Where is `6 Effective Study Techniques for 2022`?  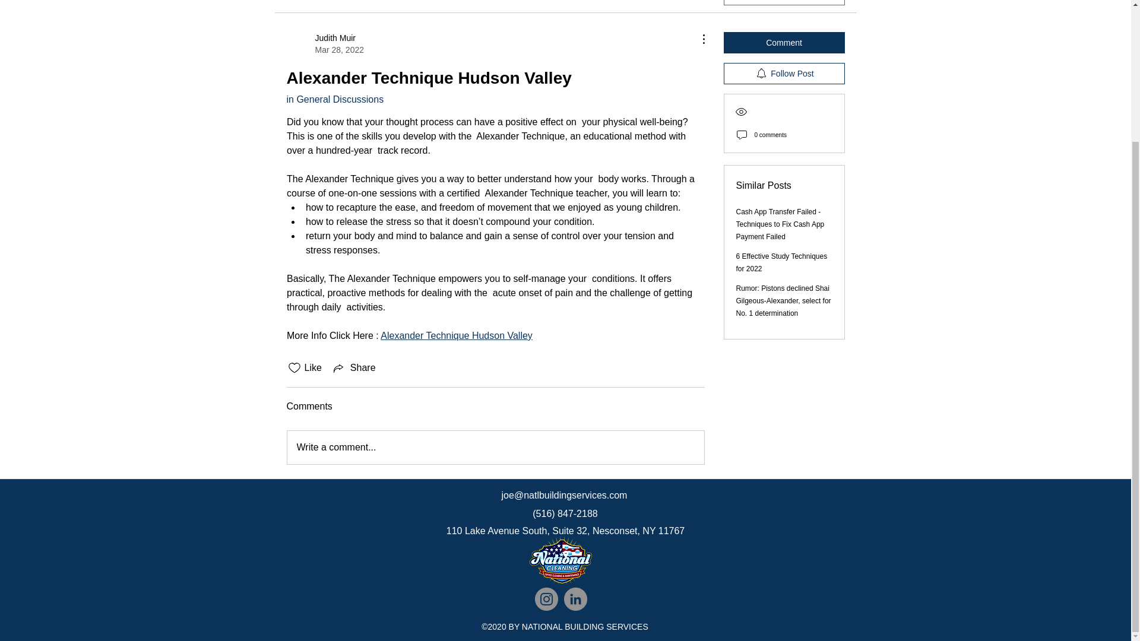
6 Effective Study Techniques for 2022 is located at coordinates (324, 44).